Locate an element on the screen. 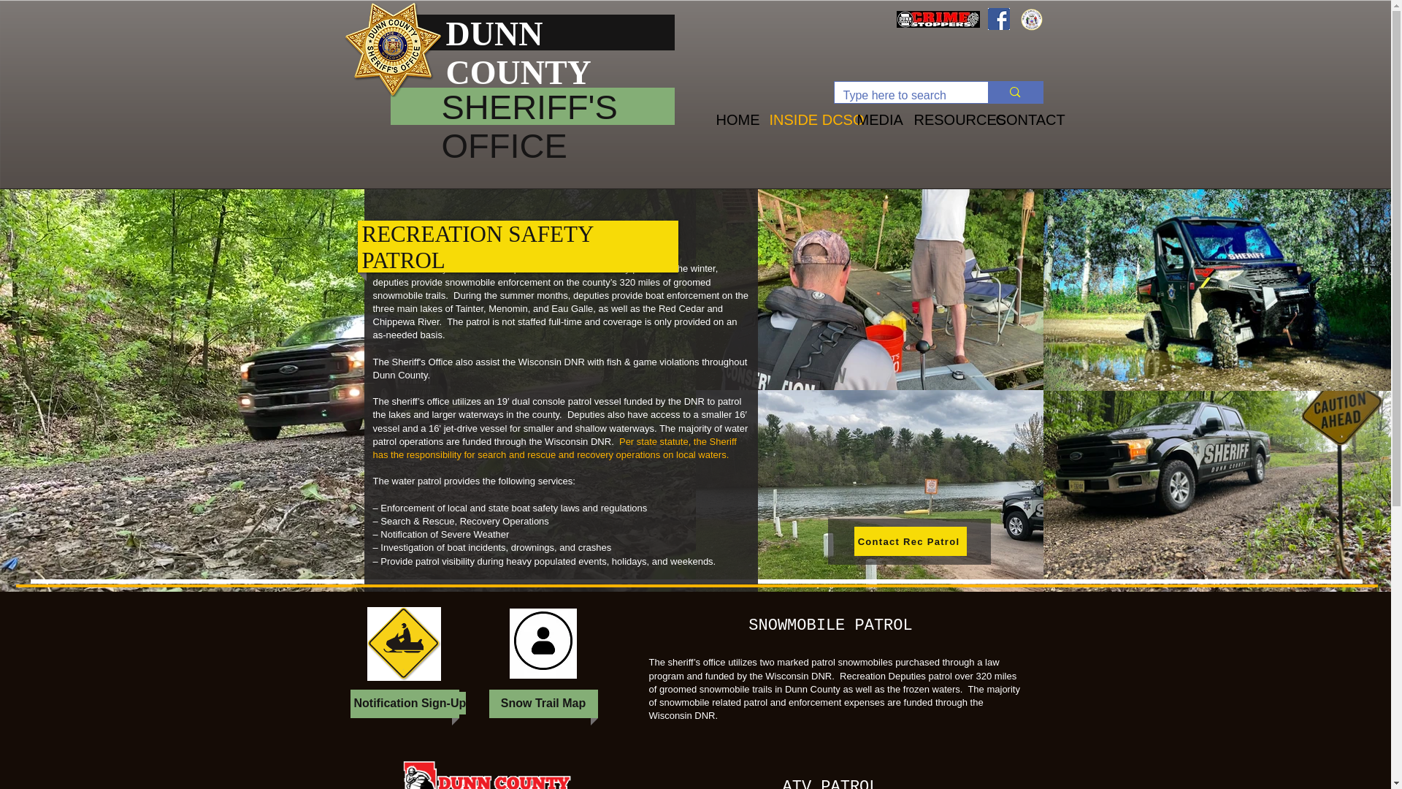  HOME is located at coordinates (732, 120).